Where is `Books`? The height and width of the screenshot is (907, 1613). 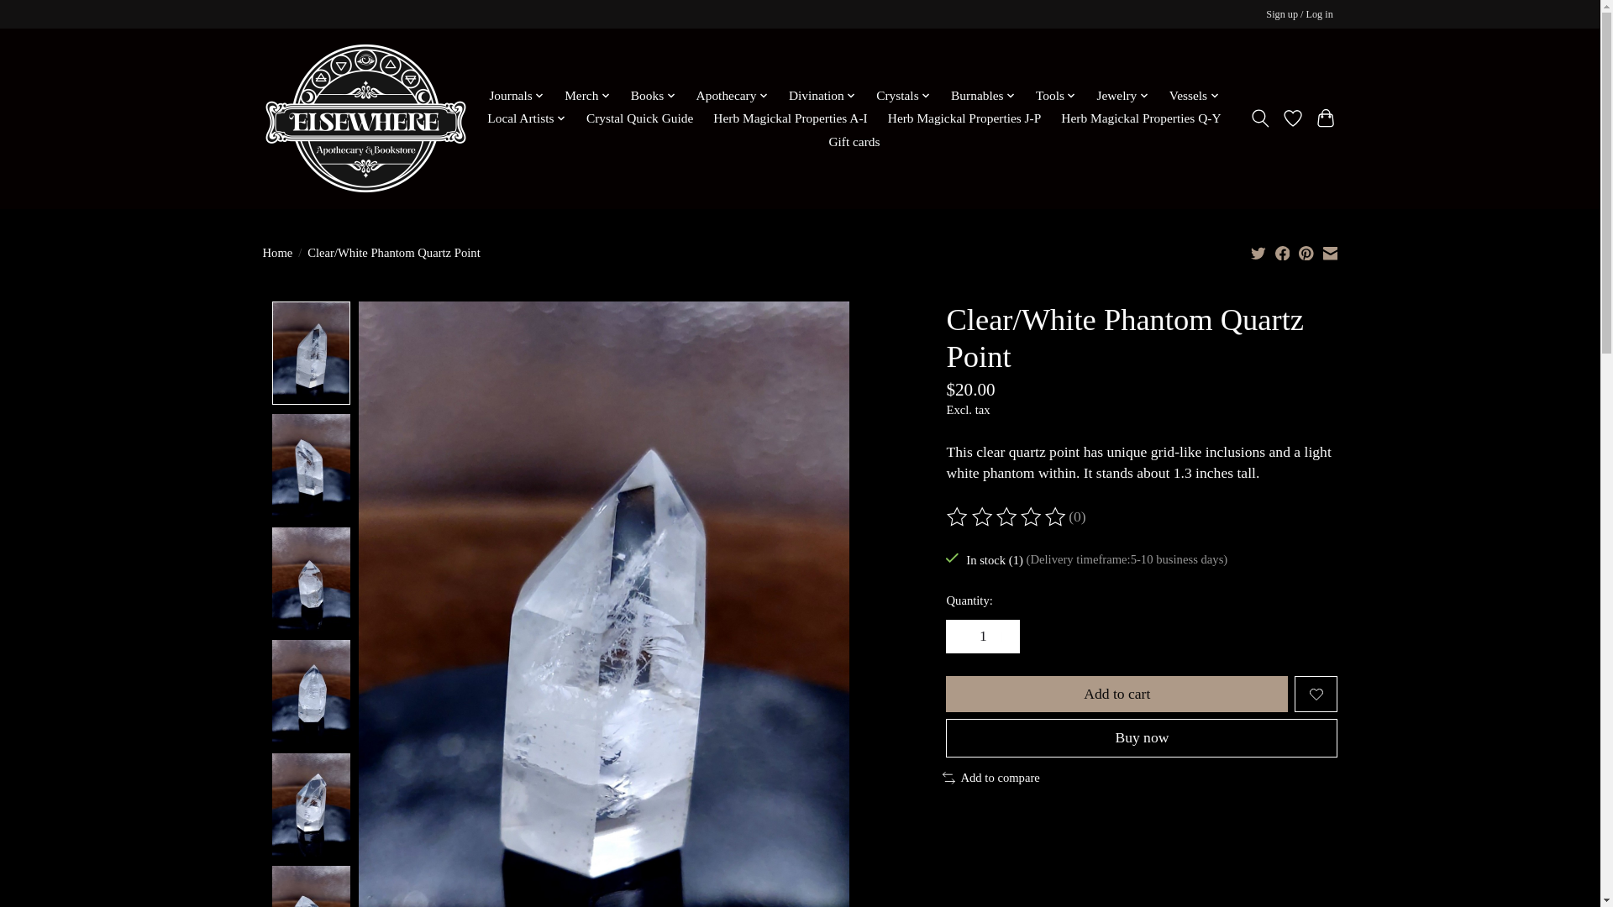 Books is located at coordinates (654, 96).